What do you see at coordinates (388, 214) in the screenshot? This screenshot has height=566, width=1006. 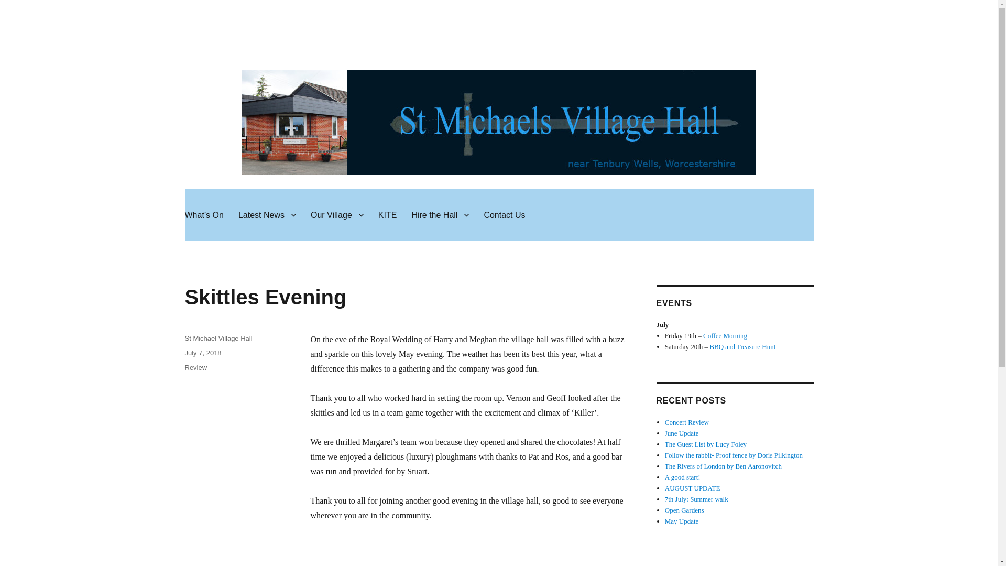 I see `KITE` at bounding box center [388, 214].